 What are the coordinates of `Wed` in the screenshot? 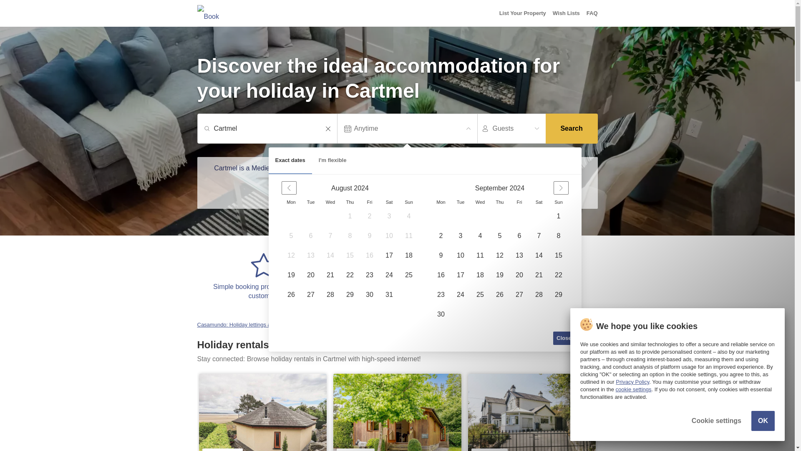 It's located at (330, 202).